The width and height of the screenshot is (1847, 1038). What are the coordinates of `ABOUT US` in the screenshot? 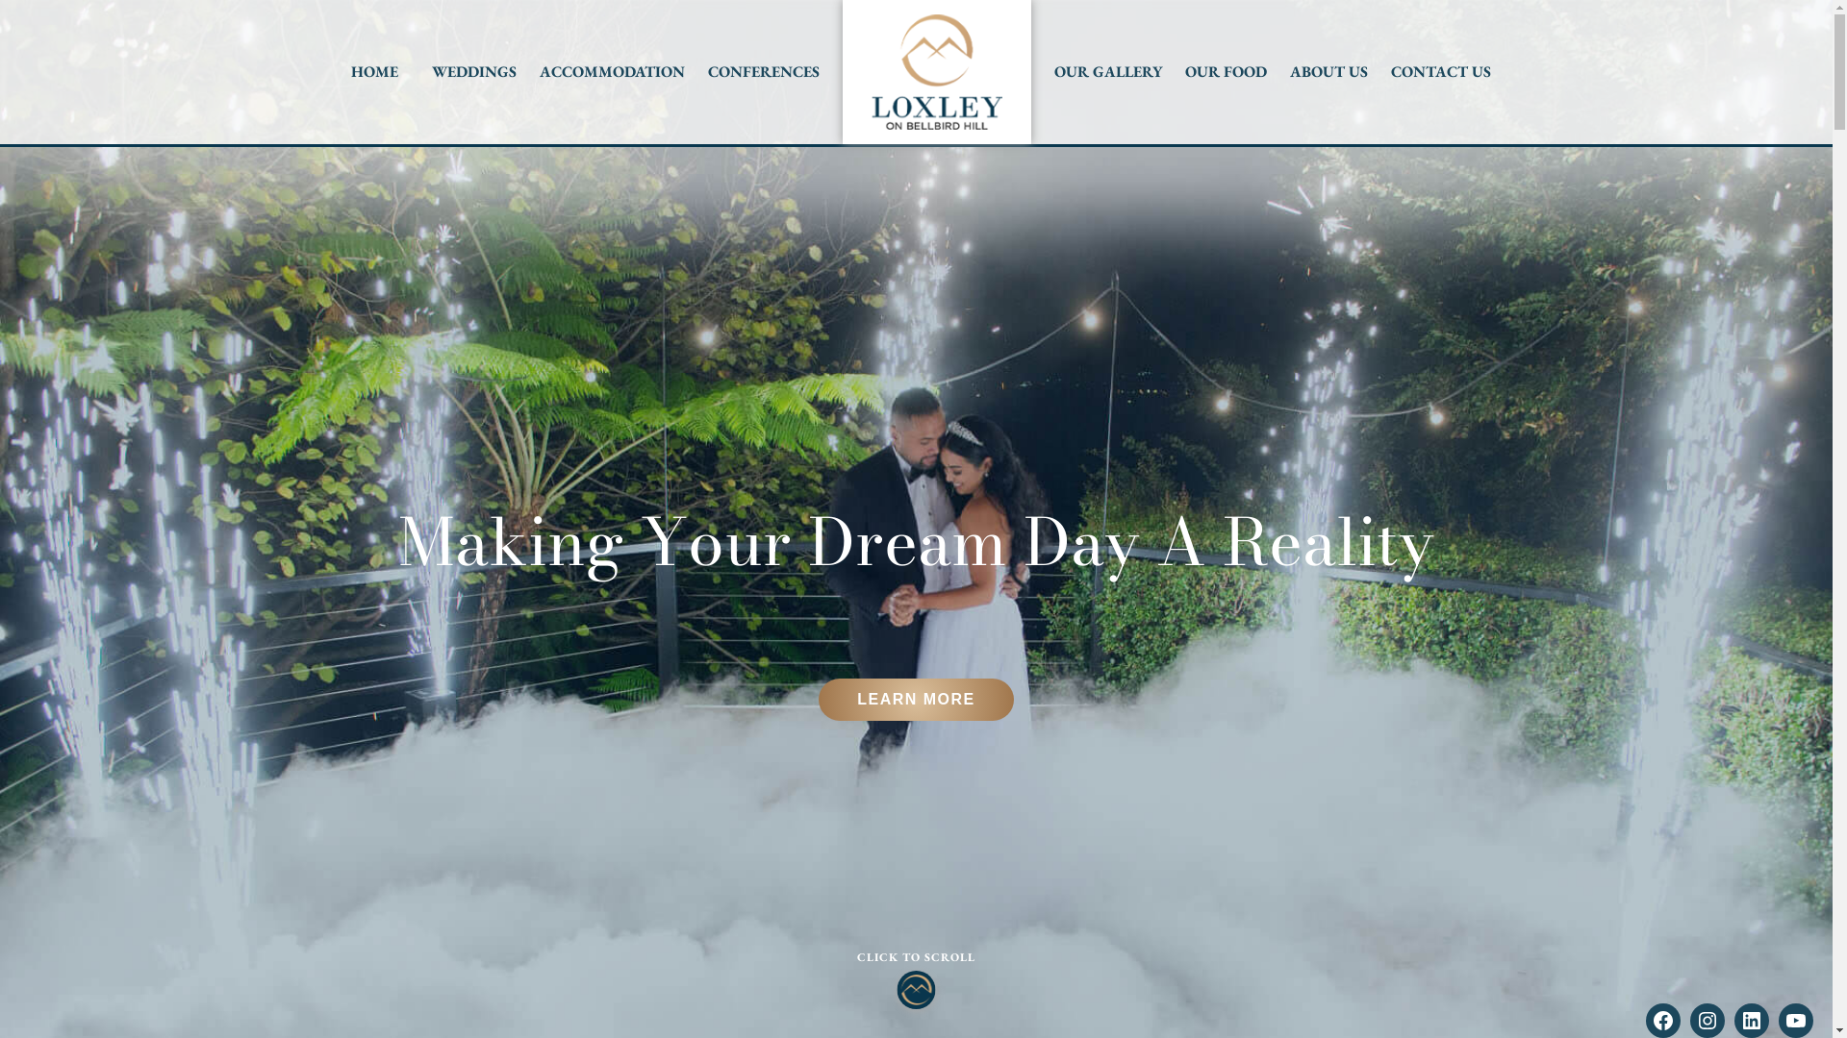 It's located at (1329, 72).